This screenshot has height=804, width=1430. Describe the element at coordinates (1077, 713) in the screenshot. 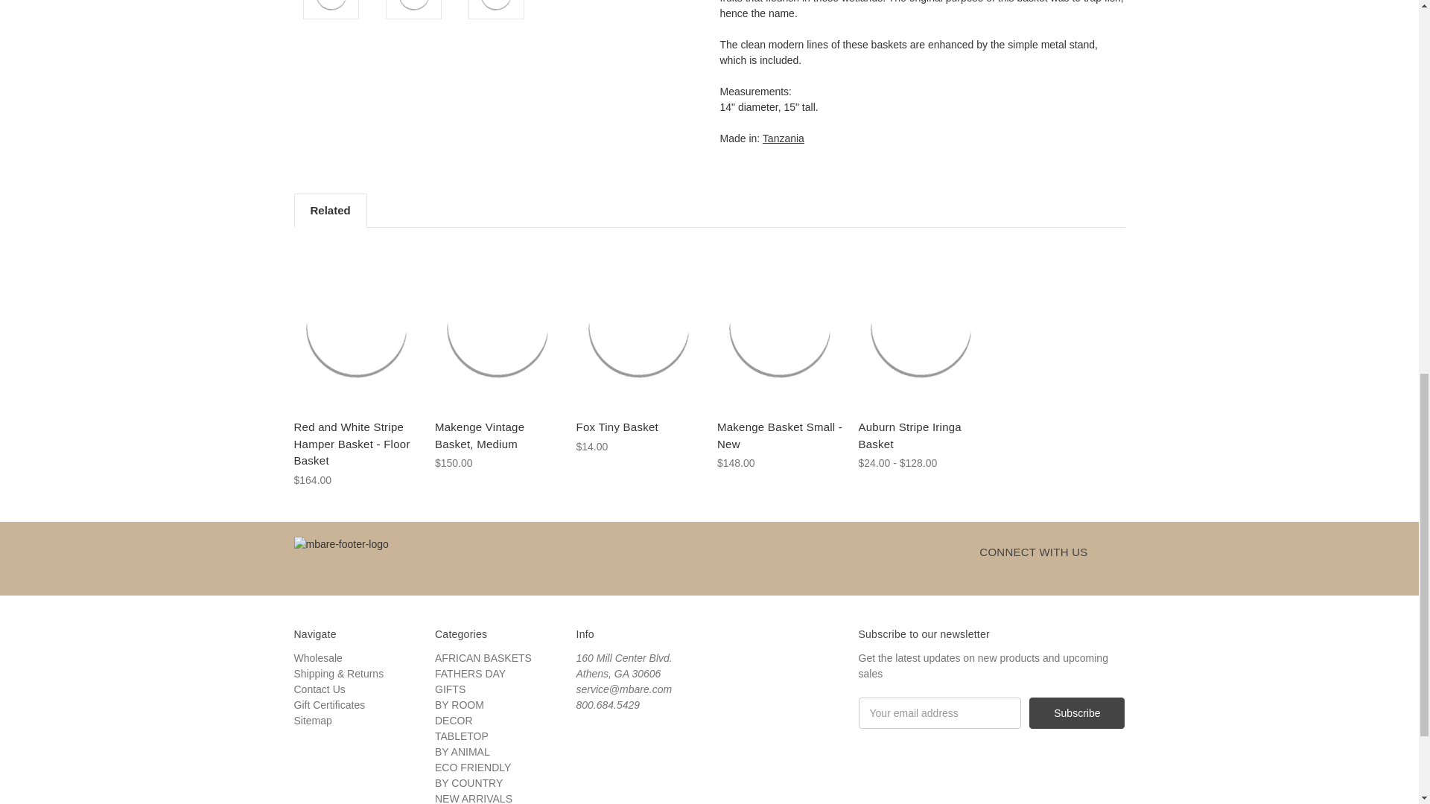

I see `Subscribe` at that location.